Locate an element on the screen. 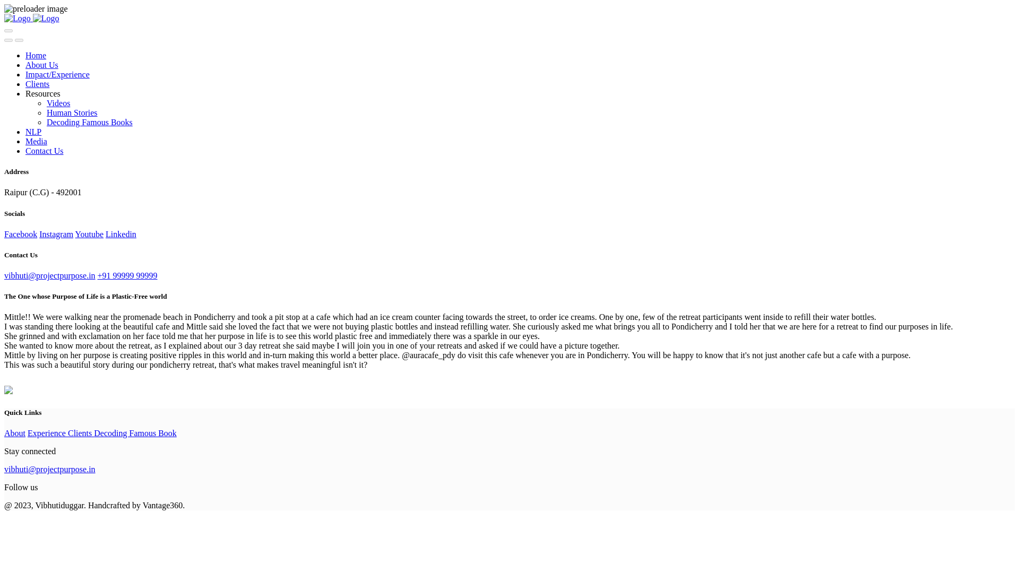 Image resolution: width=1019 pixels, height=573 pixels. Contact Us is located at coordinates (45, 151).